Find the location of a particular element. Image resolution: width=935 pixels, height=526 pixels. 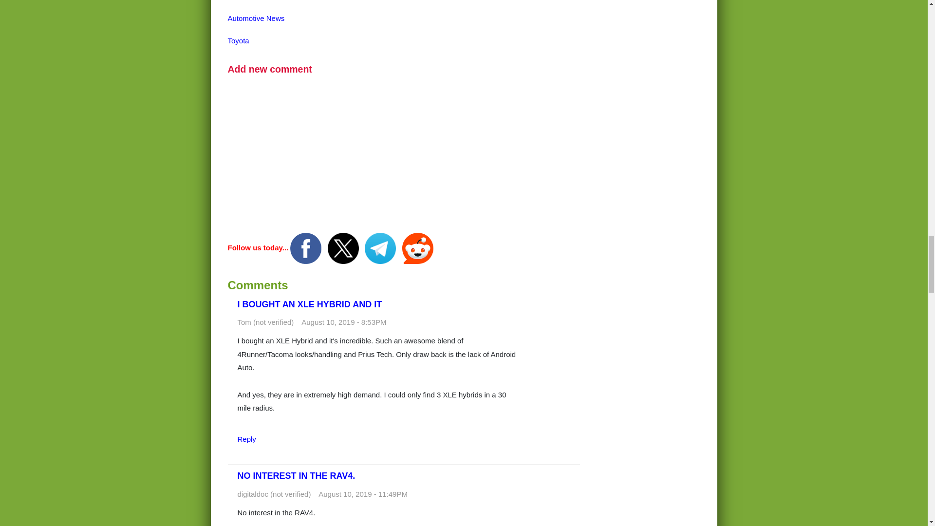

Add new comment is located at coordinates (270, 69).